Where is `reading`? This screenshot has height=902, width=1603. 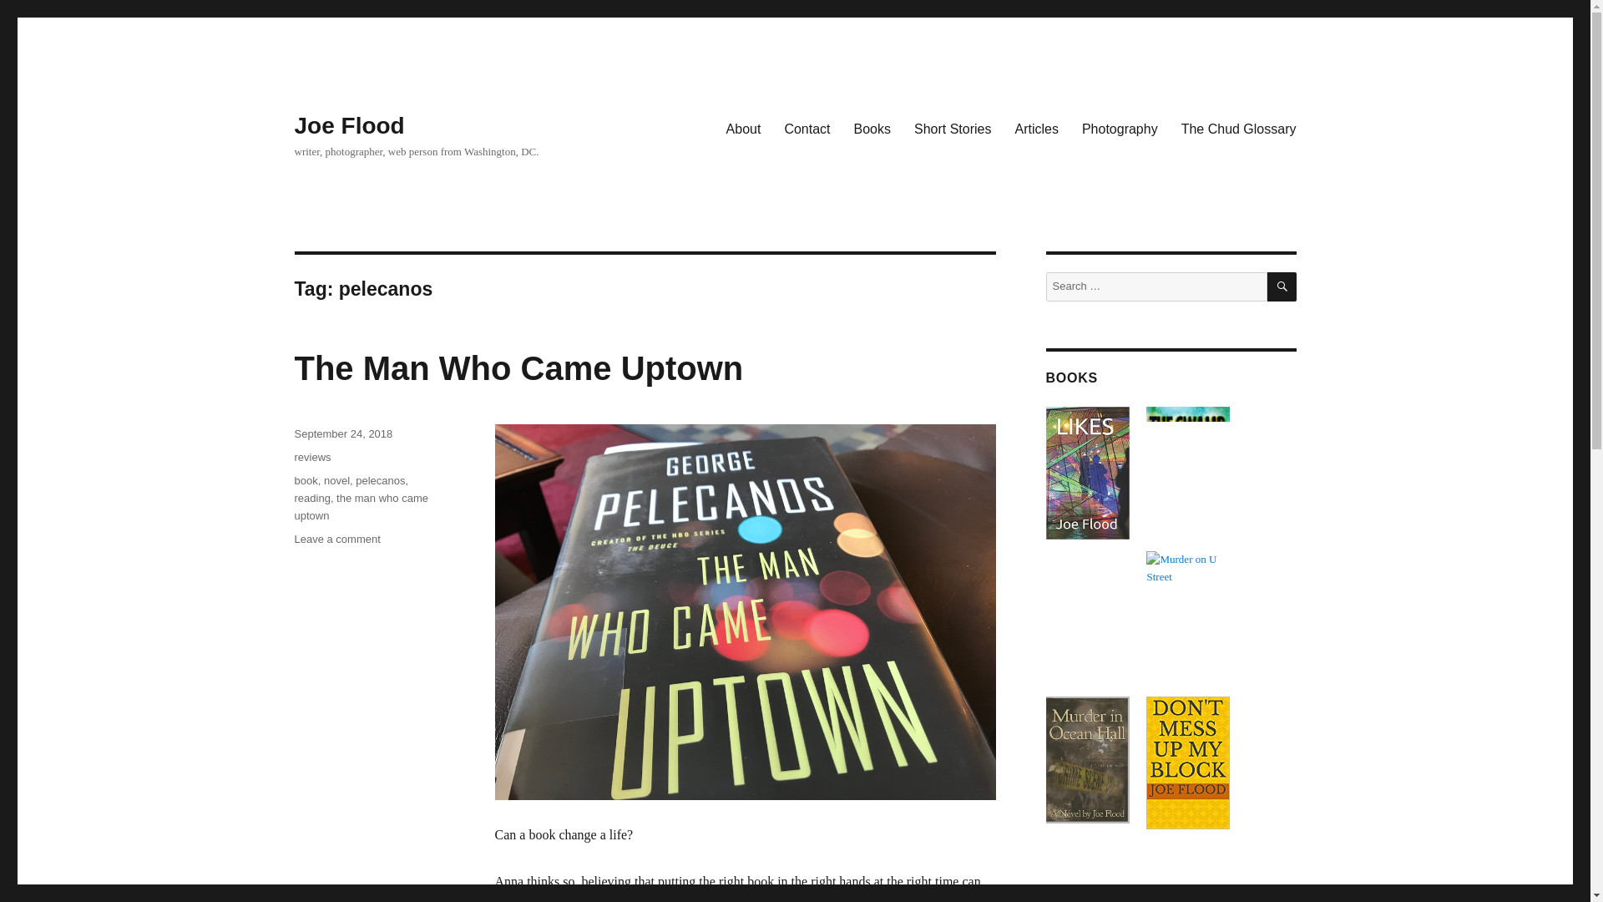
reading is located at coordinates (311, 498).